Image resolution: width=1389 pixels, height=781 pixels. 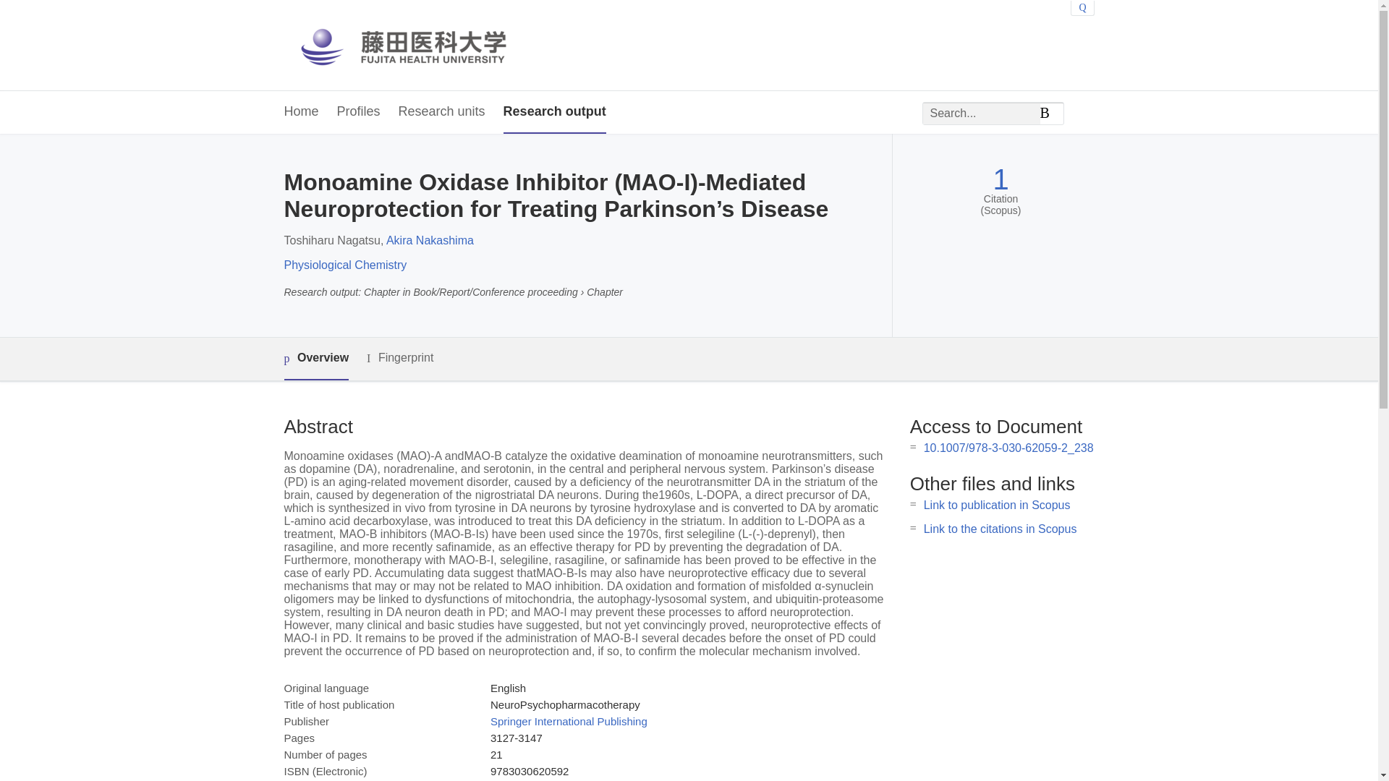 What do you see at coordinates (399, 357) in the screenshot?
I see `Fingerprint` at bounding box center [399, 357].